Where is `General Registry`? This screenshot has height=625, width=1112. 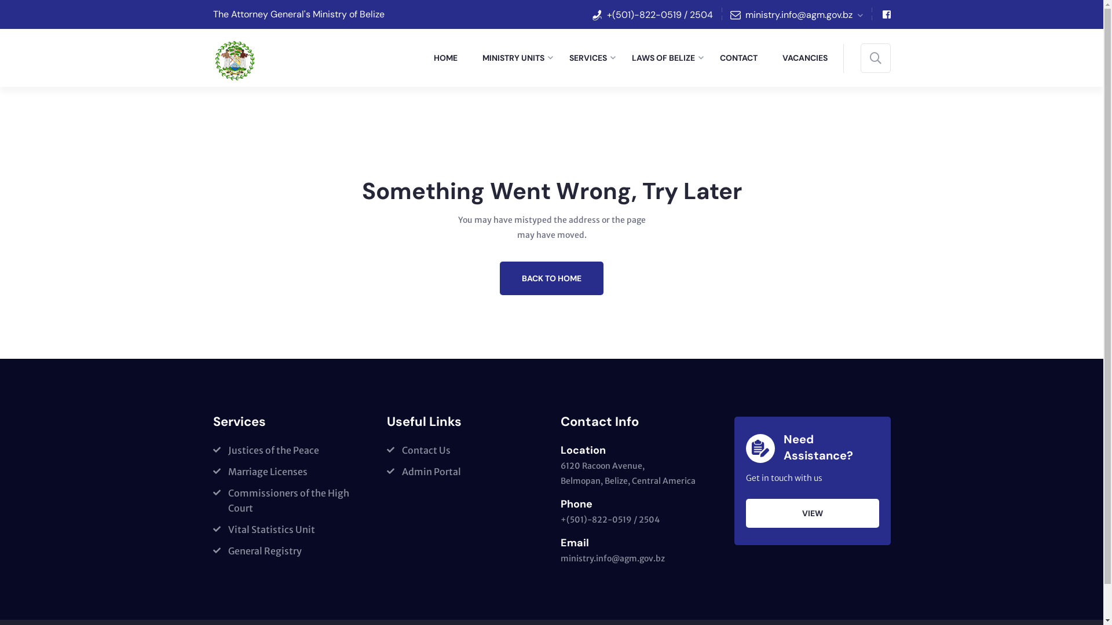
General Registry is located at coordinates (257, 551).